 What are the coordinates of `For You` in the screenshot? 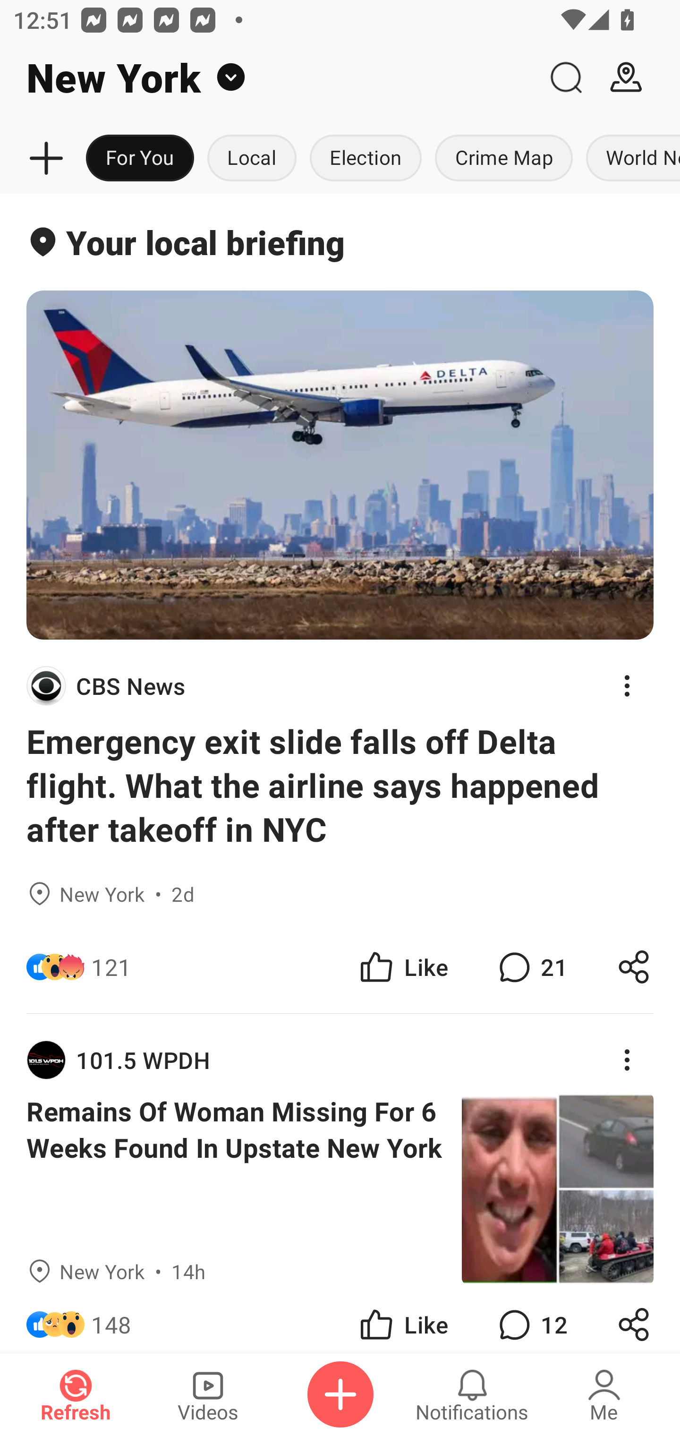 It's located at (140, 159).